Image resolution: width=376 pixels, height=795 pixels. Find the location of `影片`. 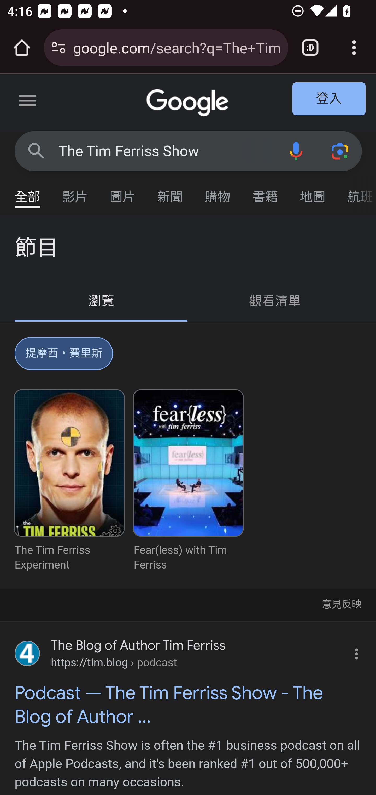

影片 is located at coordinates (75, 192).